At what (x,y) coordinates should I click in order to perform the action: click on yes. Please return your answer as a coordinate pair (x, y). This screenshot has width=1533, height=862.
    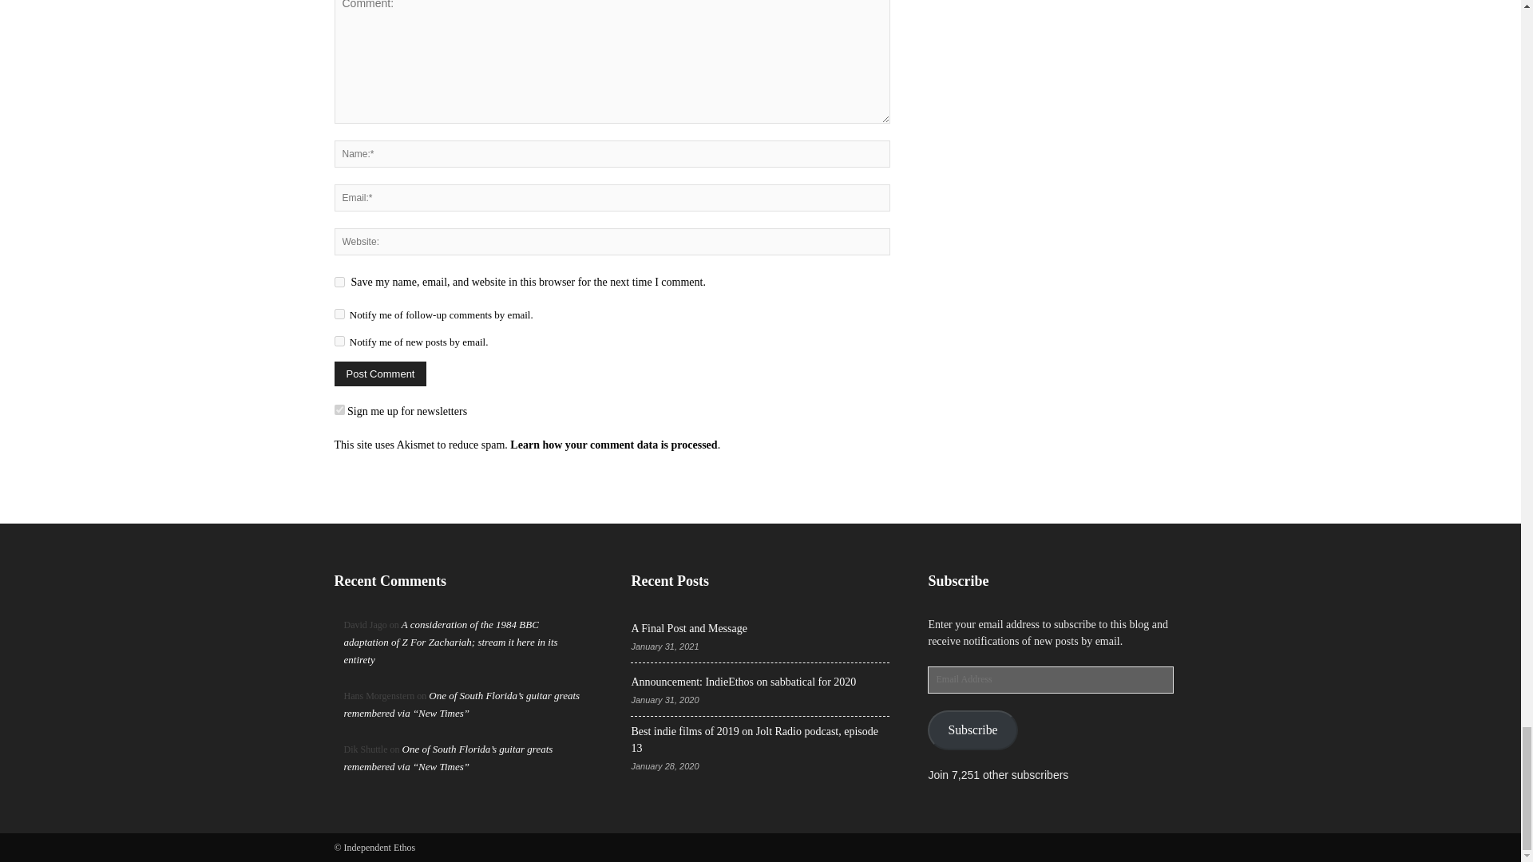
    Looking at the image, I should click on (339, 281).